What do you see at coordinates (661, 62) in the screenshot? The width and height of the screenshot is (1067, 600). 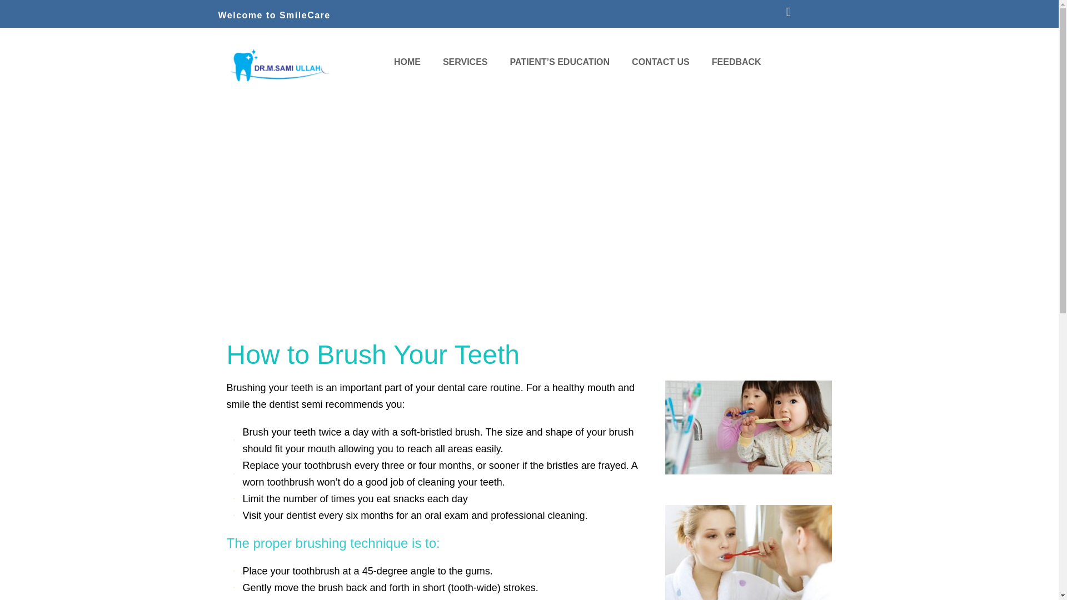 I see `CONTACT US` at bounding box center [661, 62].